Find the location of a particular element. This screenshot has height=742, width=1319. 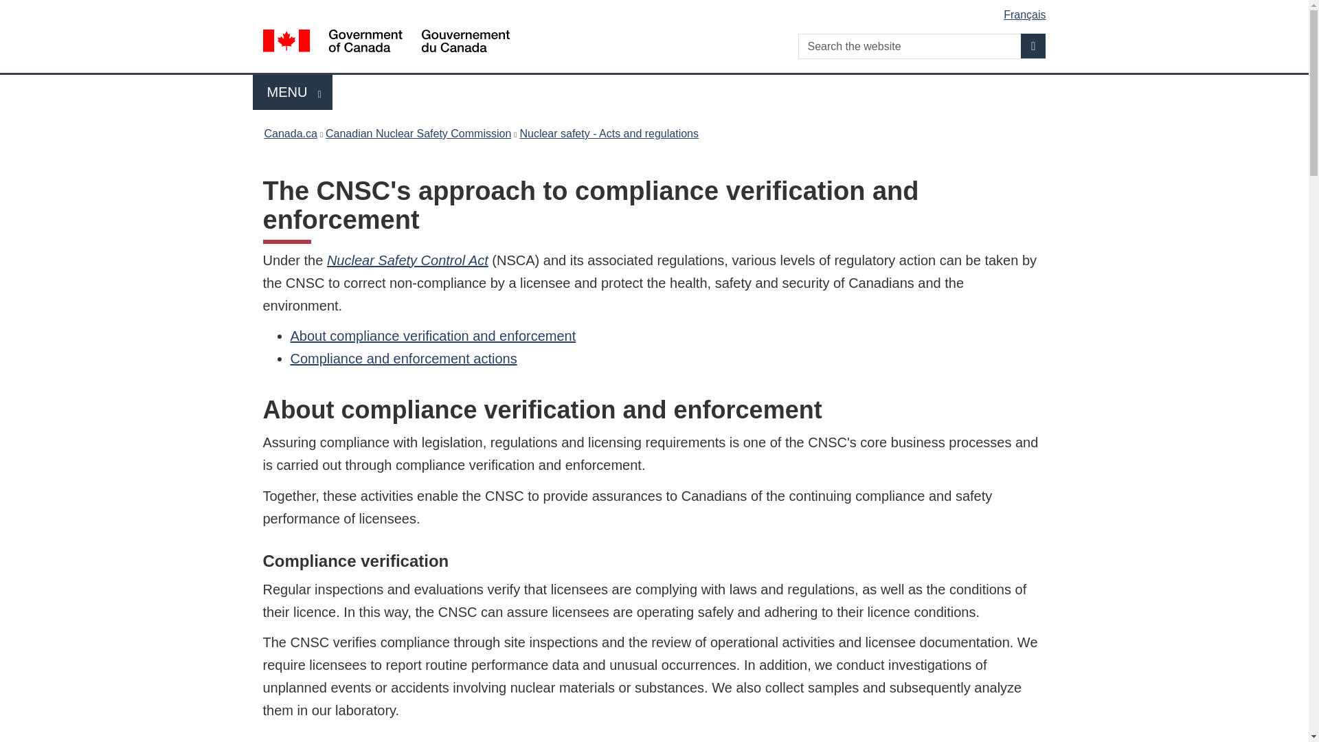

Nuclear Safety Control Act is located at coordinates (418, 133).